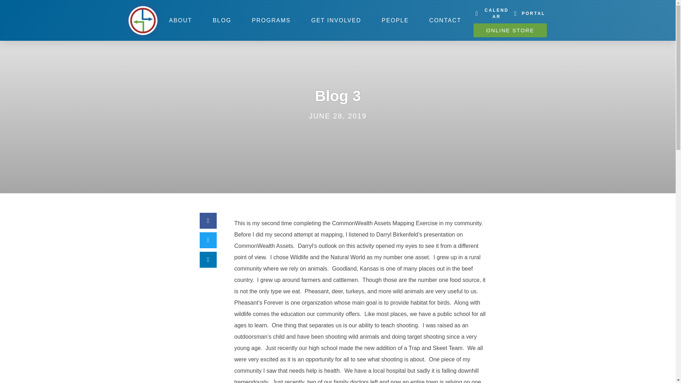 The height and width of the screenshot is (383, 681). I want to click on PORTAL, so click(528, 13).